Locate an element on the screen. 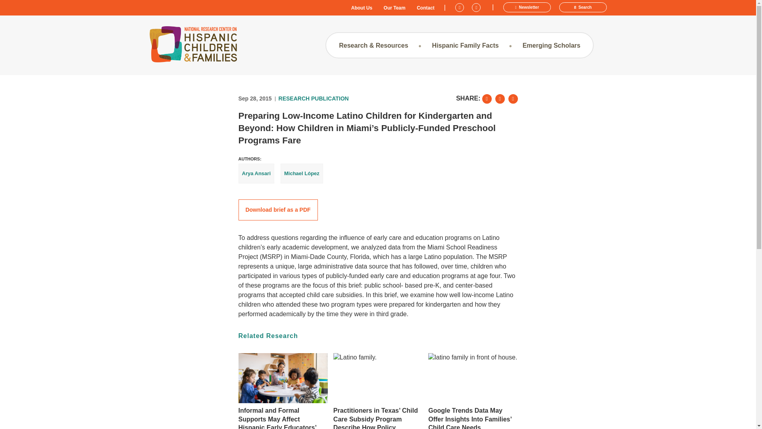 Image resolution: width=762 pixels, height=429 pixels. logo Created with Sketch. is located at coordinates (193, 44).